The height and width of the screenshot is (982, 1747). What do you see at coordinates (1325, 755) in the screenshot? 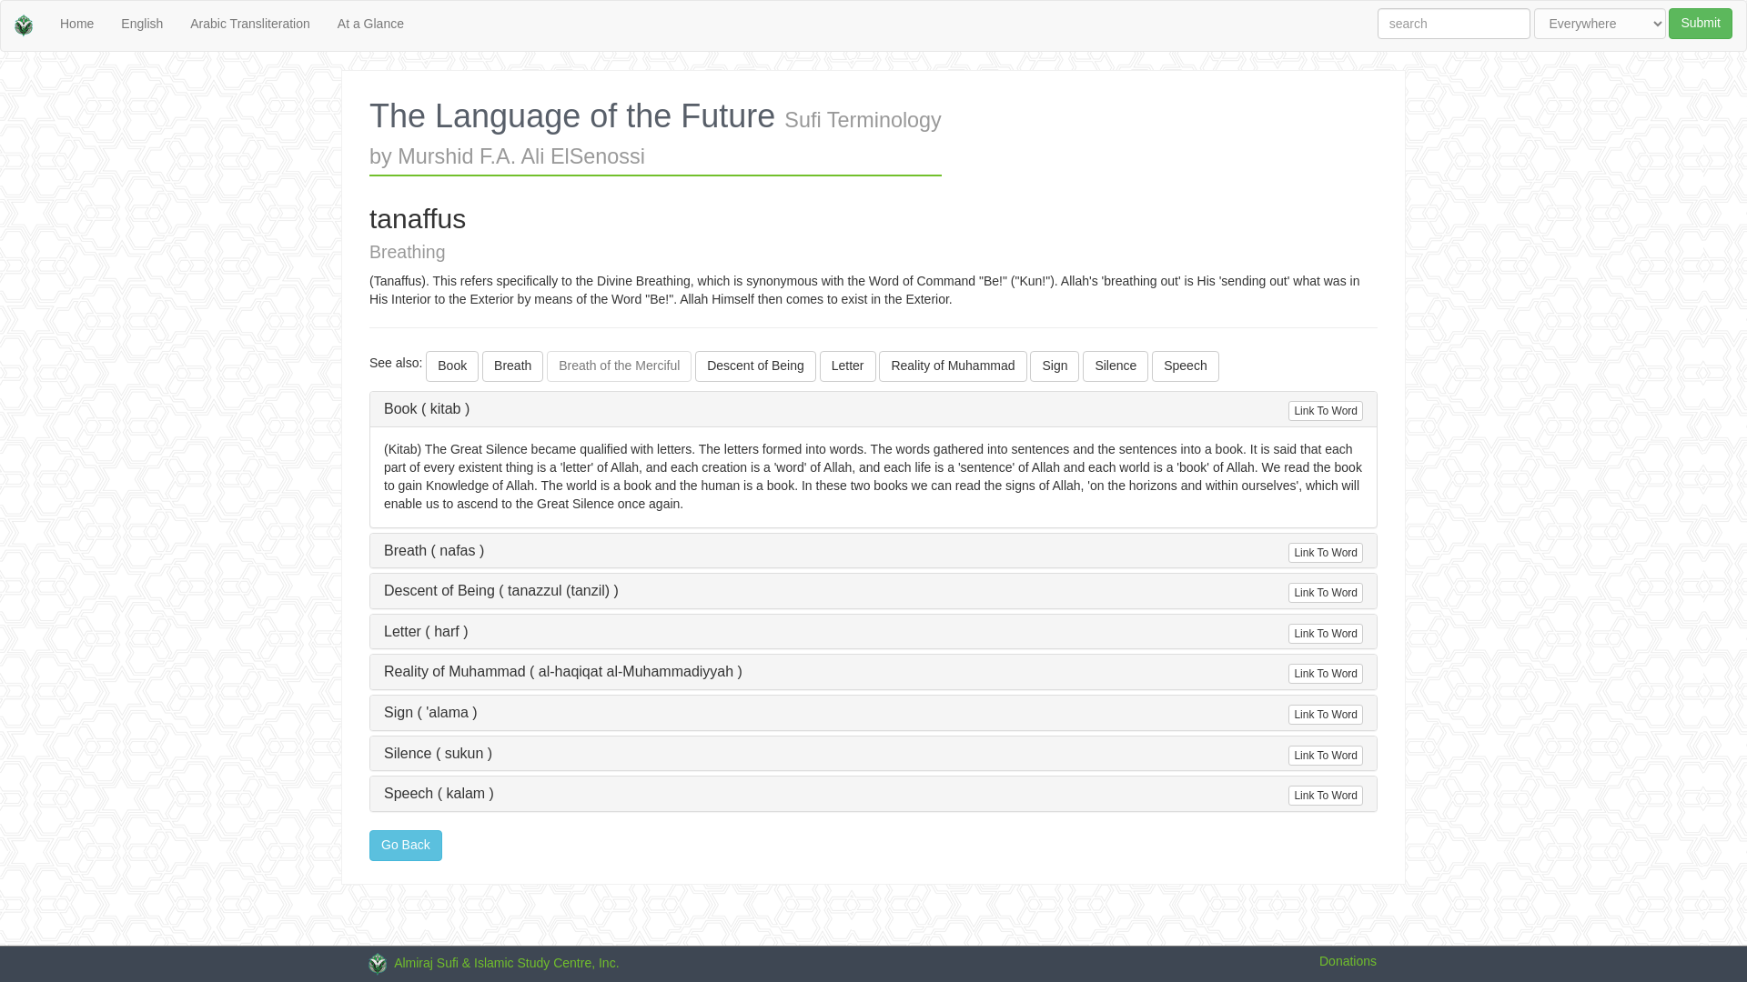
I see `Link To Word` at bounding box center [1325, 755].